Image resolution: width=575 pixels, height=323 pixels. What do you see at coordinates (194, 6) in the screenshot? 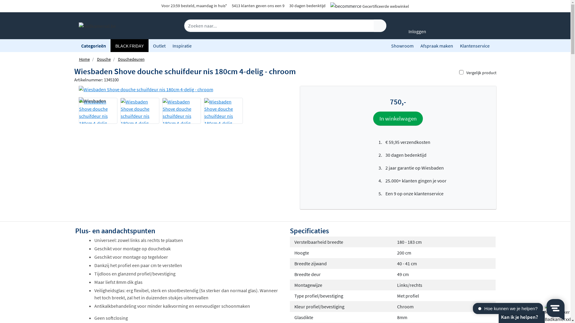
I see `Voor 23:59 besteld, maandag in huis*` at bounding box center [194, 6].